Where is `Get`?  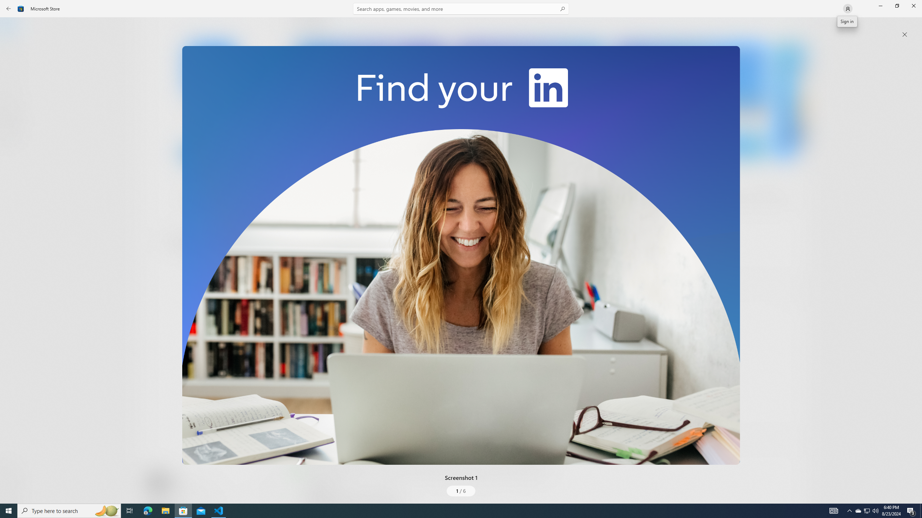
Get is located at coordinates (211, 153).